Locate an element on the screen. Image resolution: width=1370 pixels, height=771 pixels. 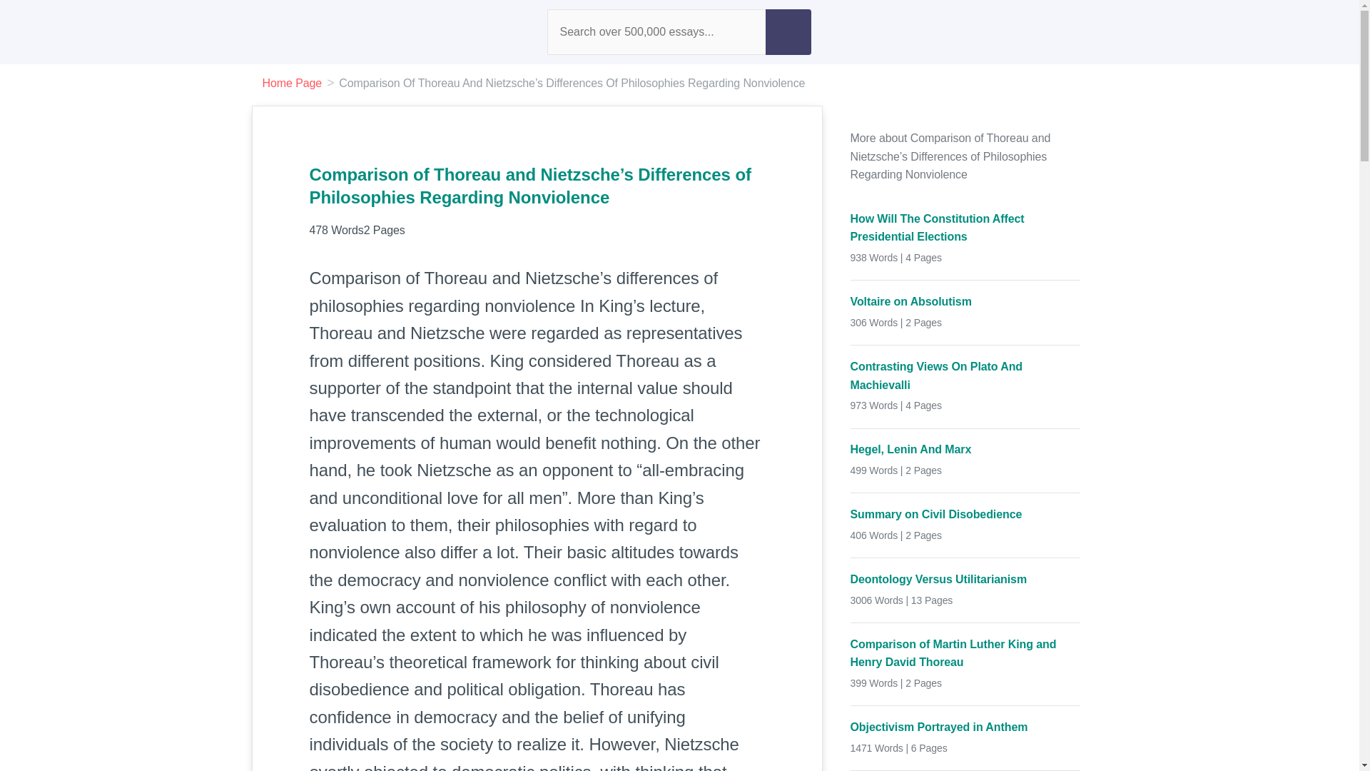
How Will The Constitution Affect Presidential Elections is located at coordinates (965, 227).